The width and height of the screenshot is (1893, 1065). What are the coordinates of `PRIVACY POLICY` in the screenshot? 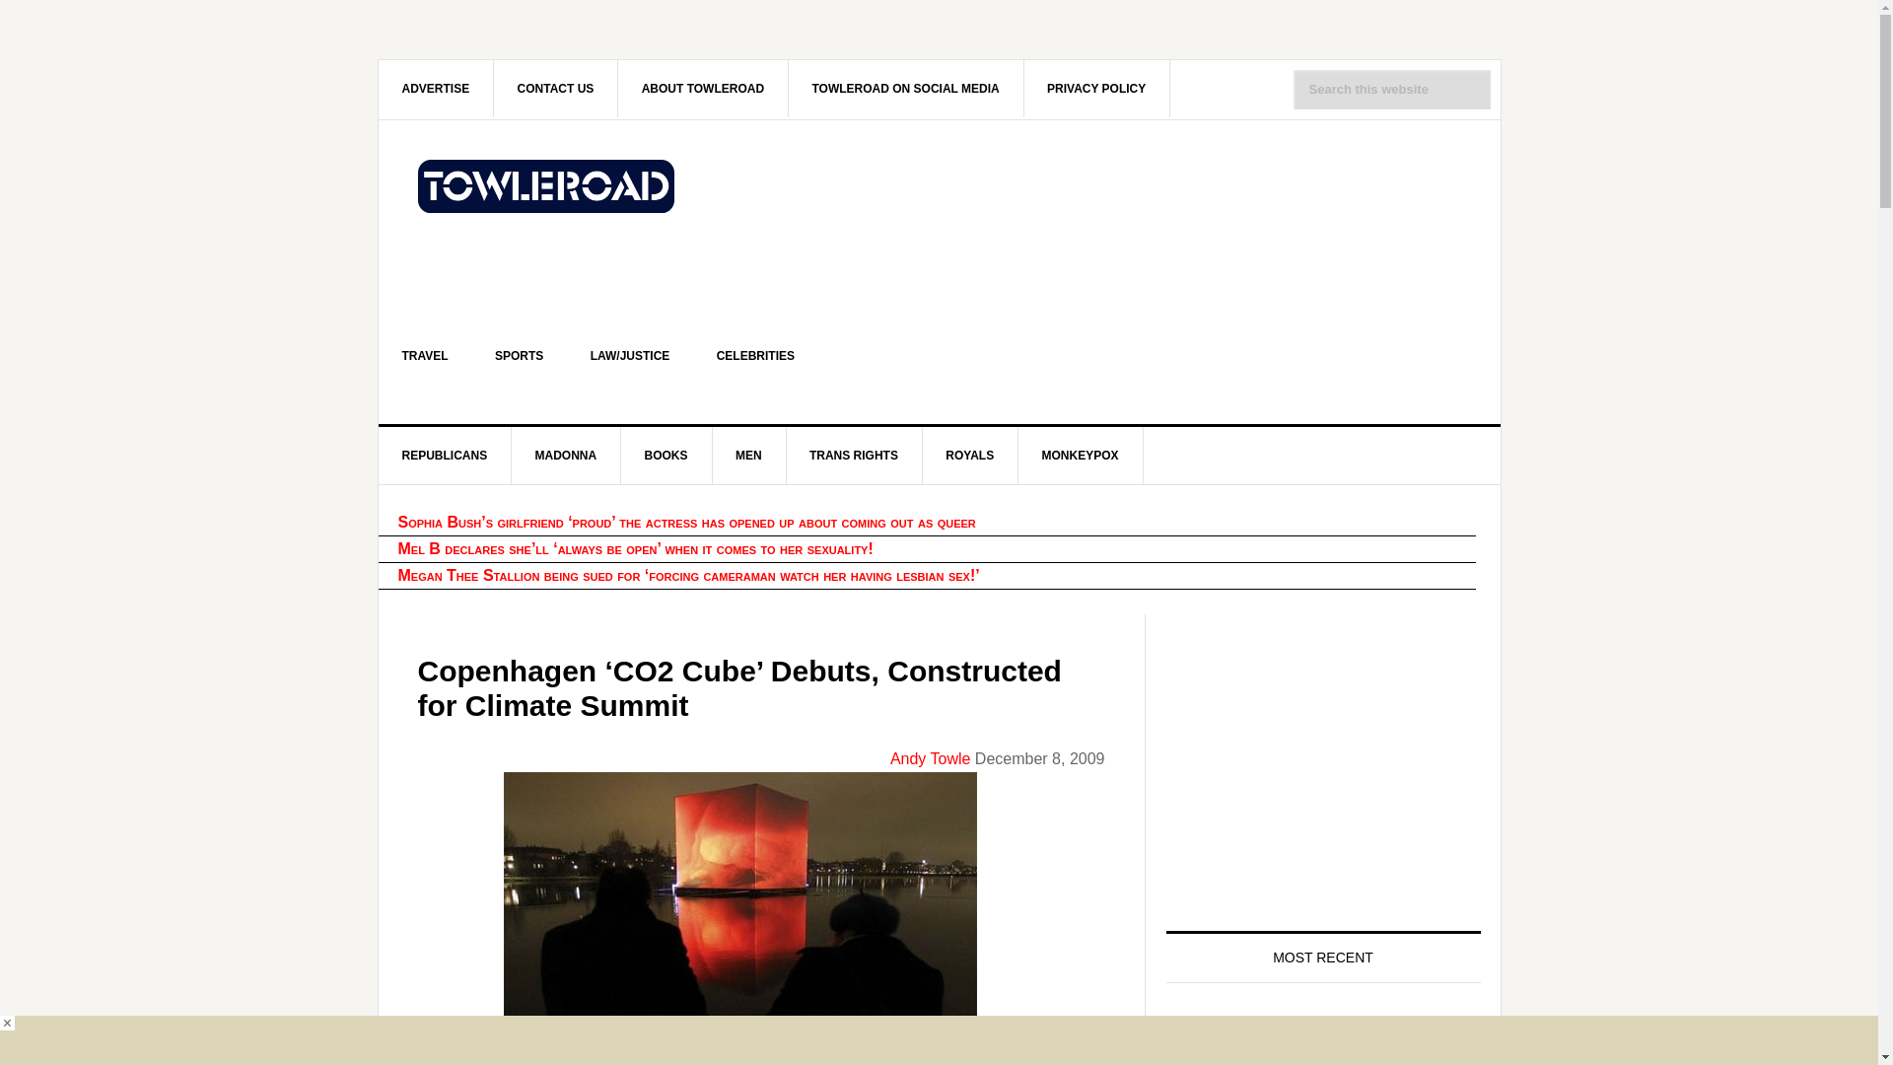 It's located at (1096, 88).